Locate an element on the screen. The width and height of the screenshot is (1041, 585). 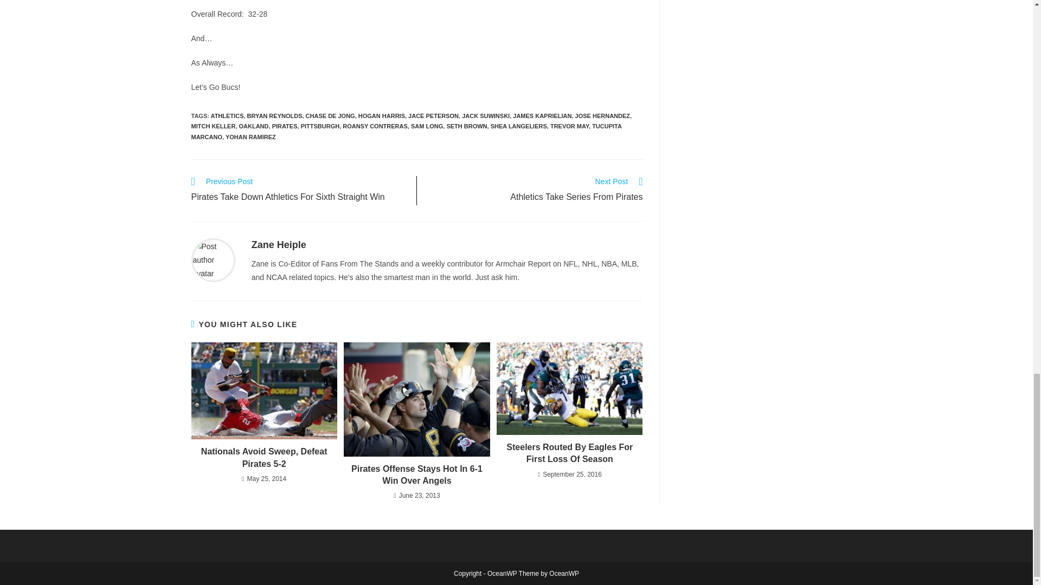
PIRATES is located at coordinates (285, 126).